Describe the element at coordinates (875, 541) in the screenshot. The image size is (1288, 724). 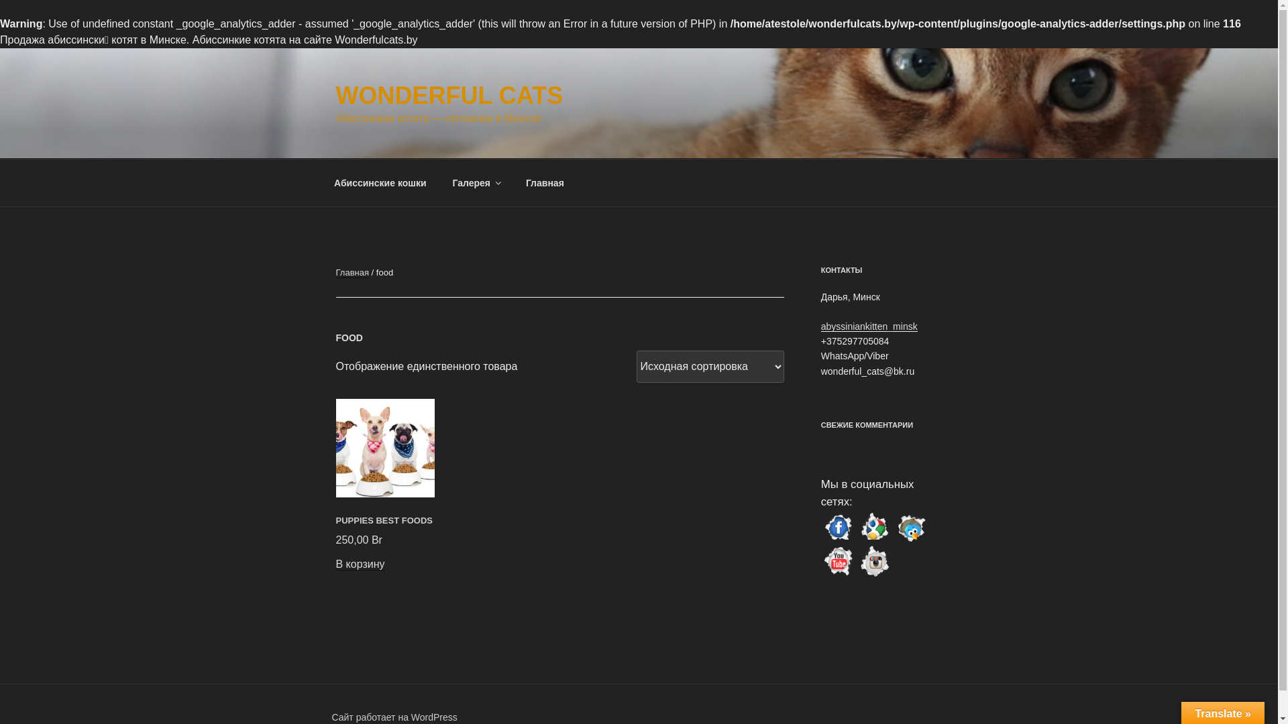
I see `Google` at that location.